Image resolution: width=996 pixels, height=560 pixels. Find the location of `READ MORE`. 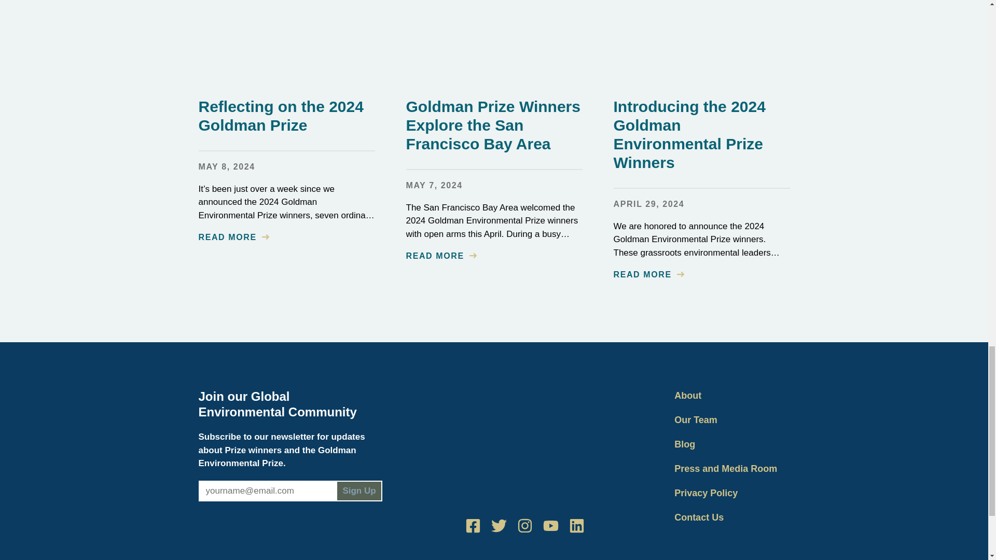

READ MORE is located at coordinates (233, 237).